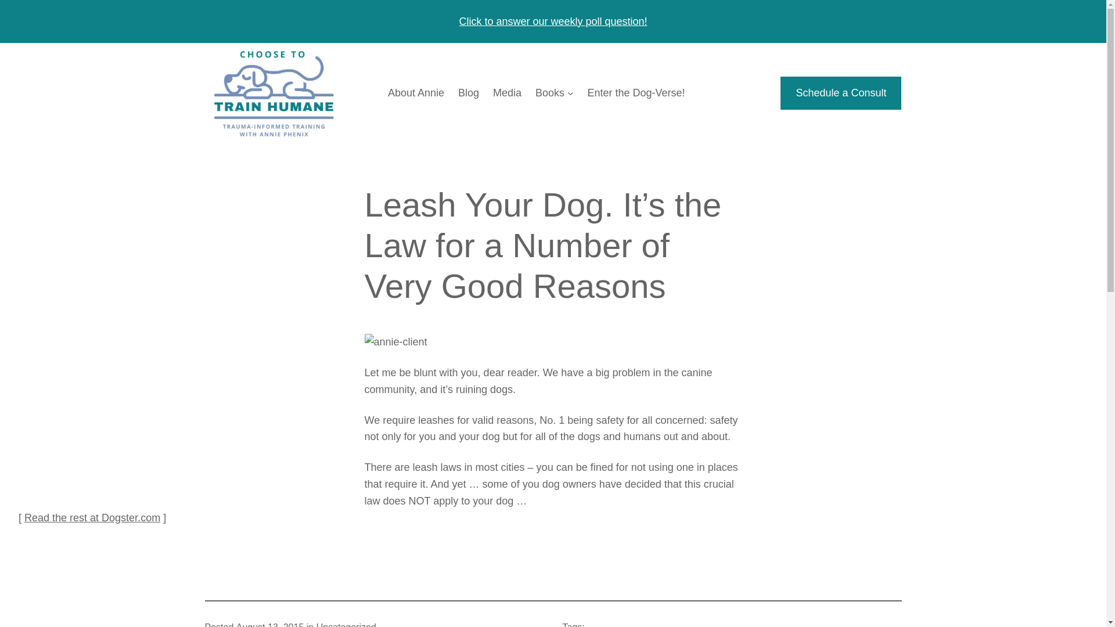 The height and width of the screenshot is (627, 1115). What do you see at coordinates (635, 93) in the screenshot?
I see `Enter the Dog-Verse!` at bounding box center [635, 93].